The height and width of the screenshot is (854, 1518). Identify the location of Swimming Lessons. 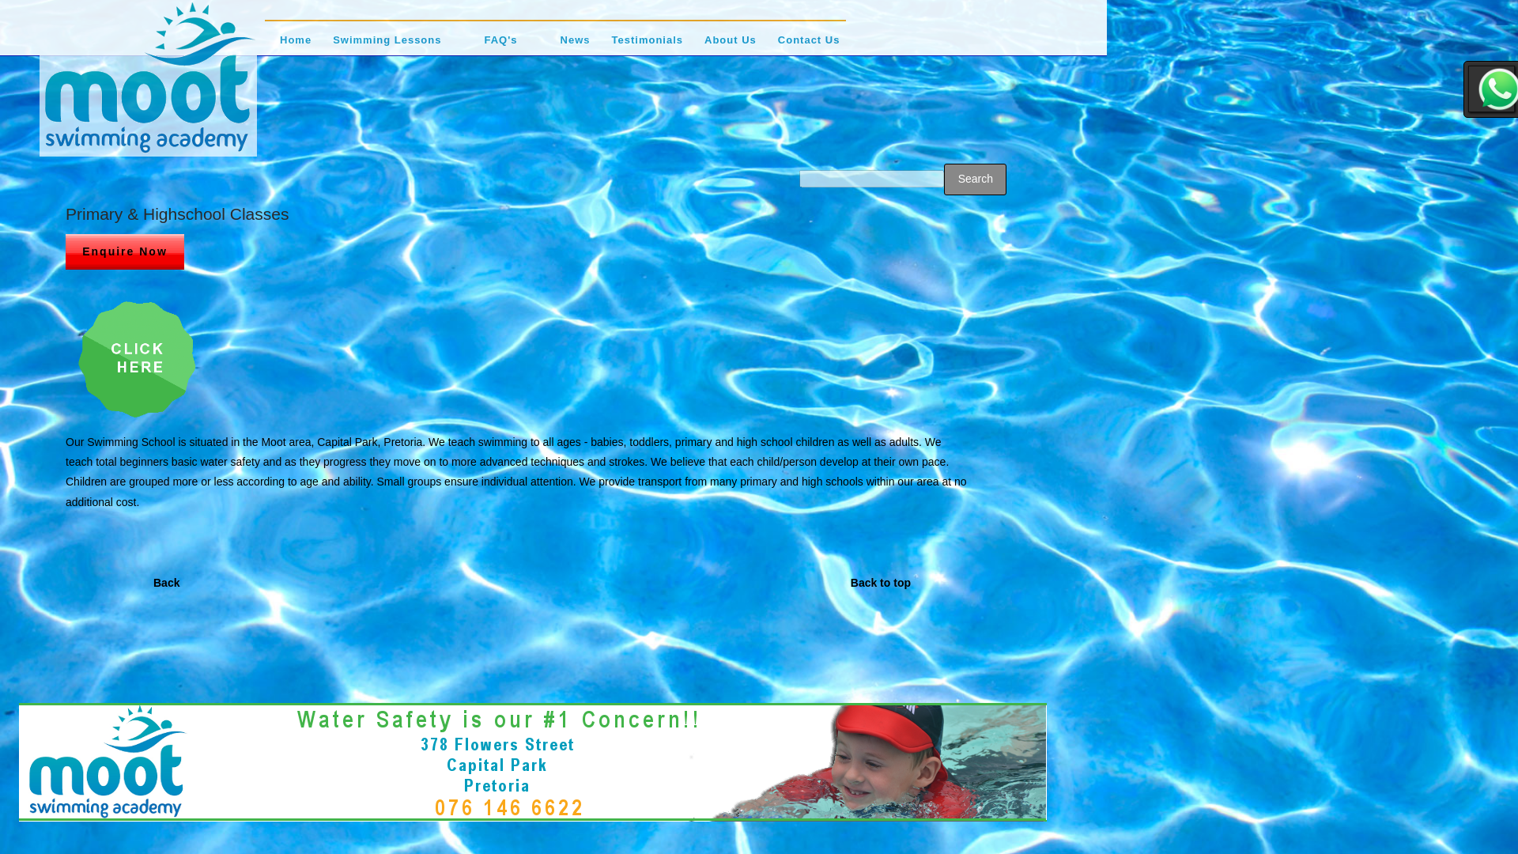
(387, 47).